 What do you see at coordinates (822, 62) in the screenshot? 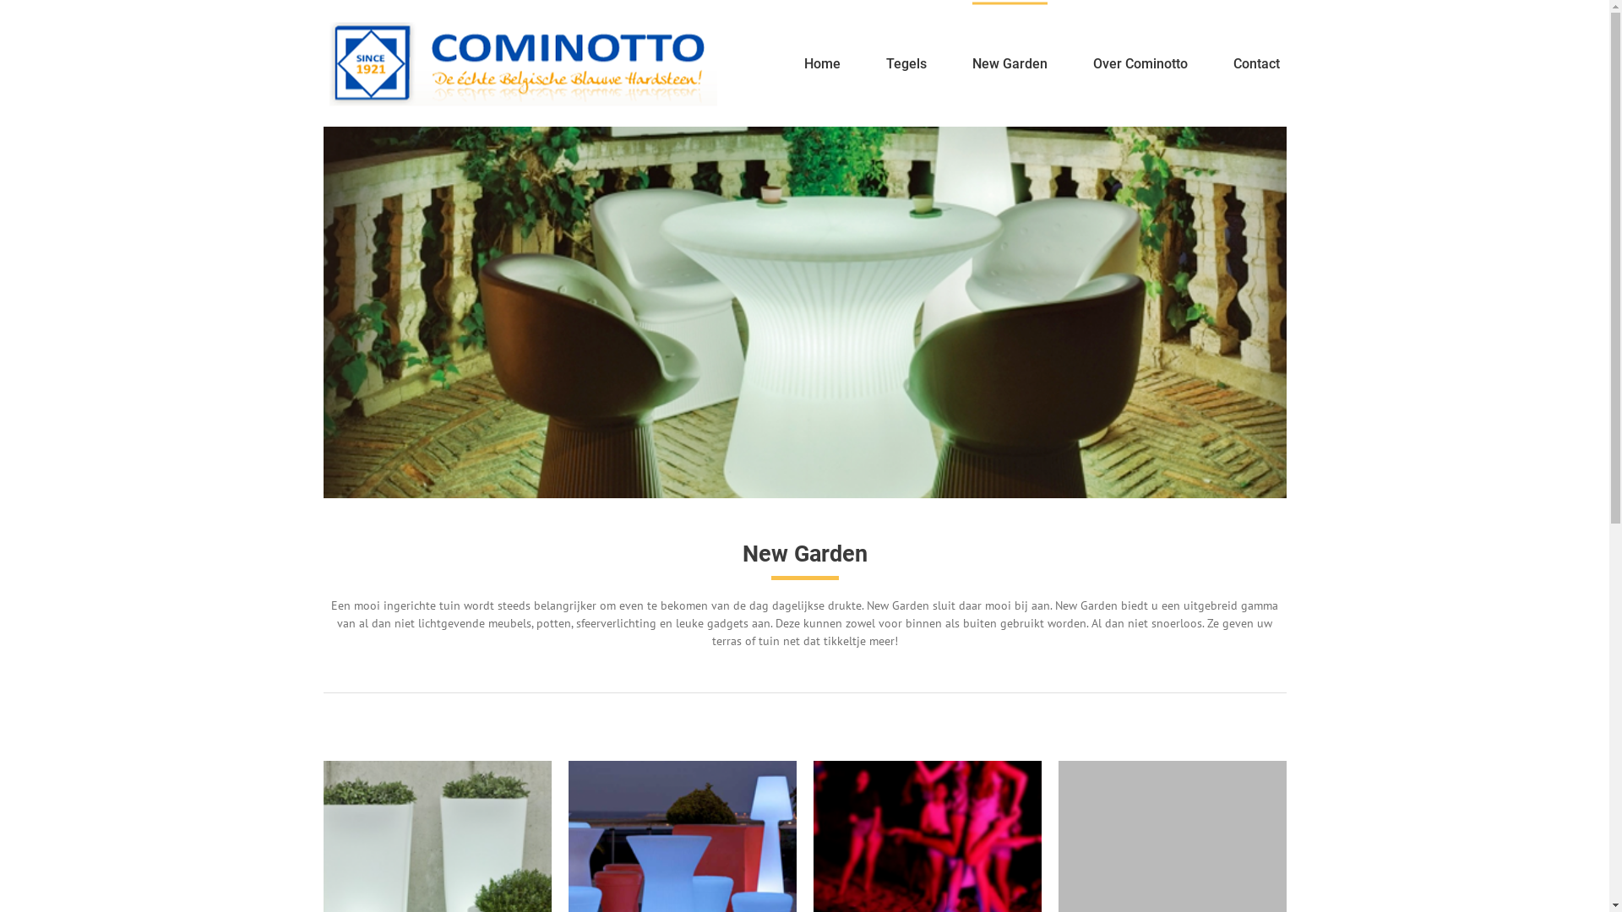
I see `Home` at bounding box center [822, 62].